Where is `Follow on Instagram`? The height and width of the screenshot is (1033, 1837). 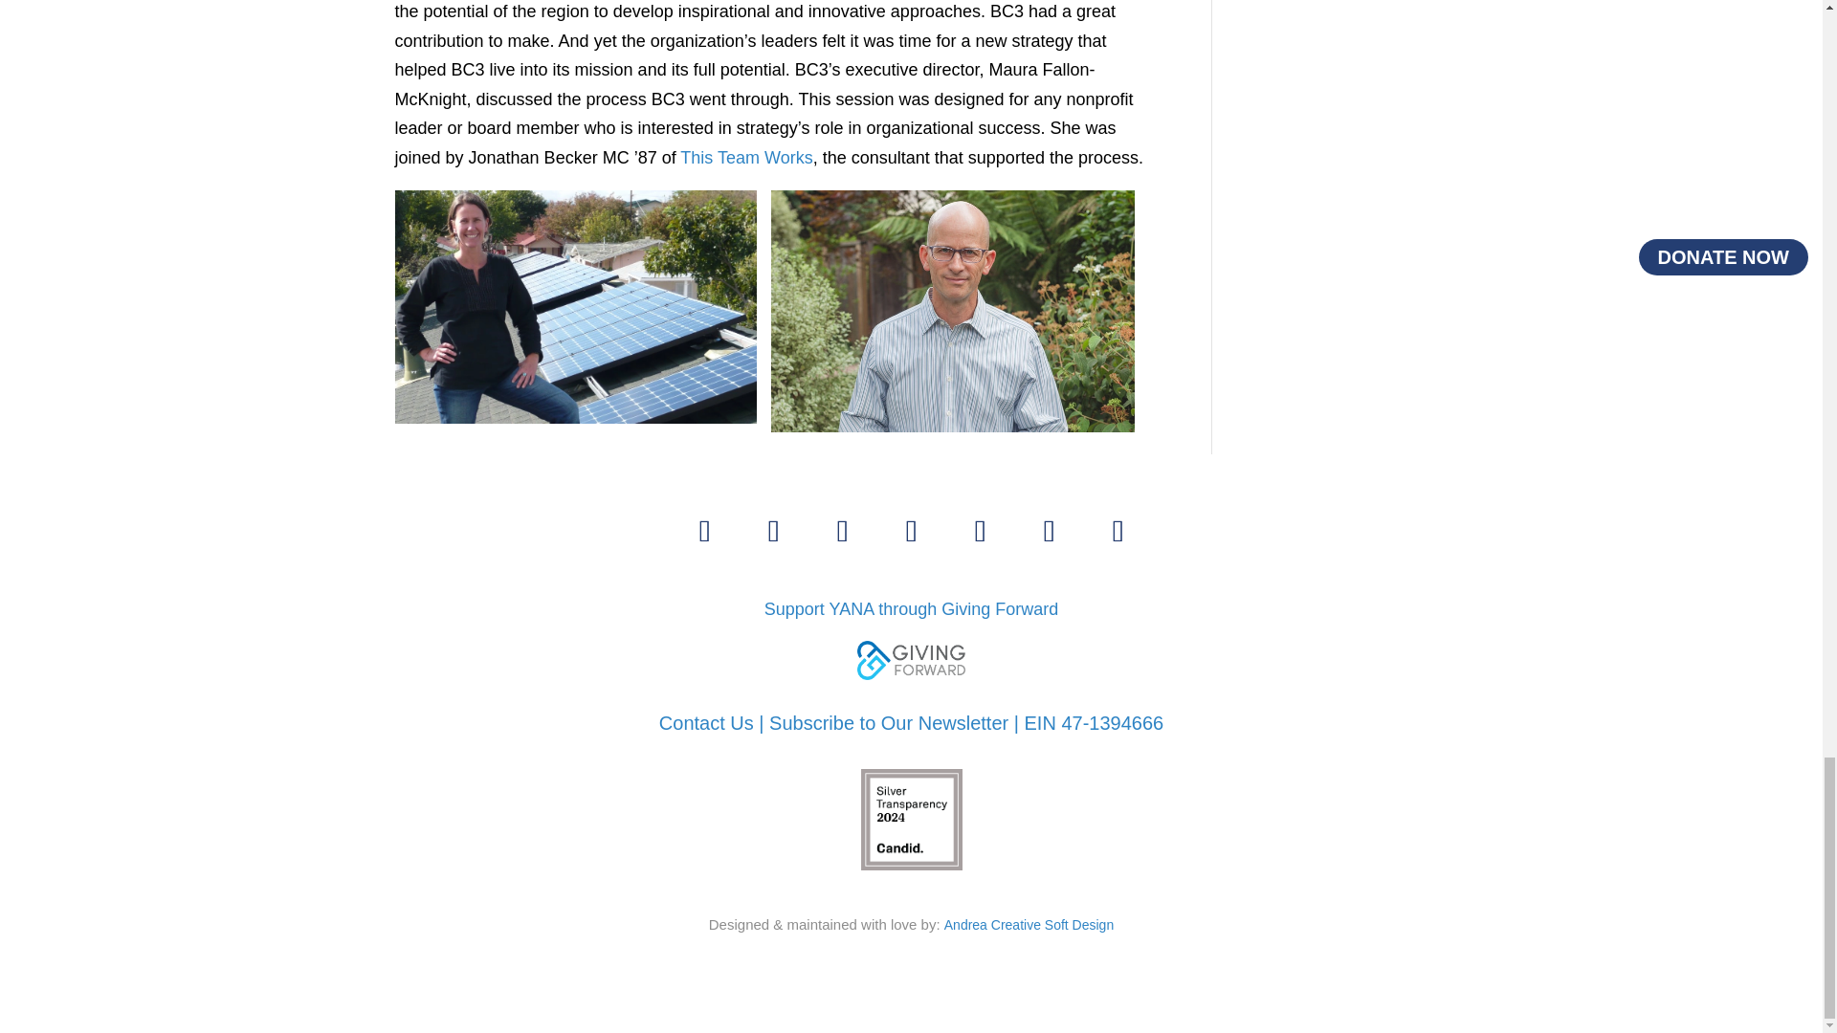 Follow on Instagram is located at coordinates (1118, 530).